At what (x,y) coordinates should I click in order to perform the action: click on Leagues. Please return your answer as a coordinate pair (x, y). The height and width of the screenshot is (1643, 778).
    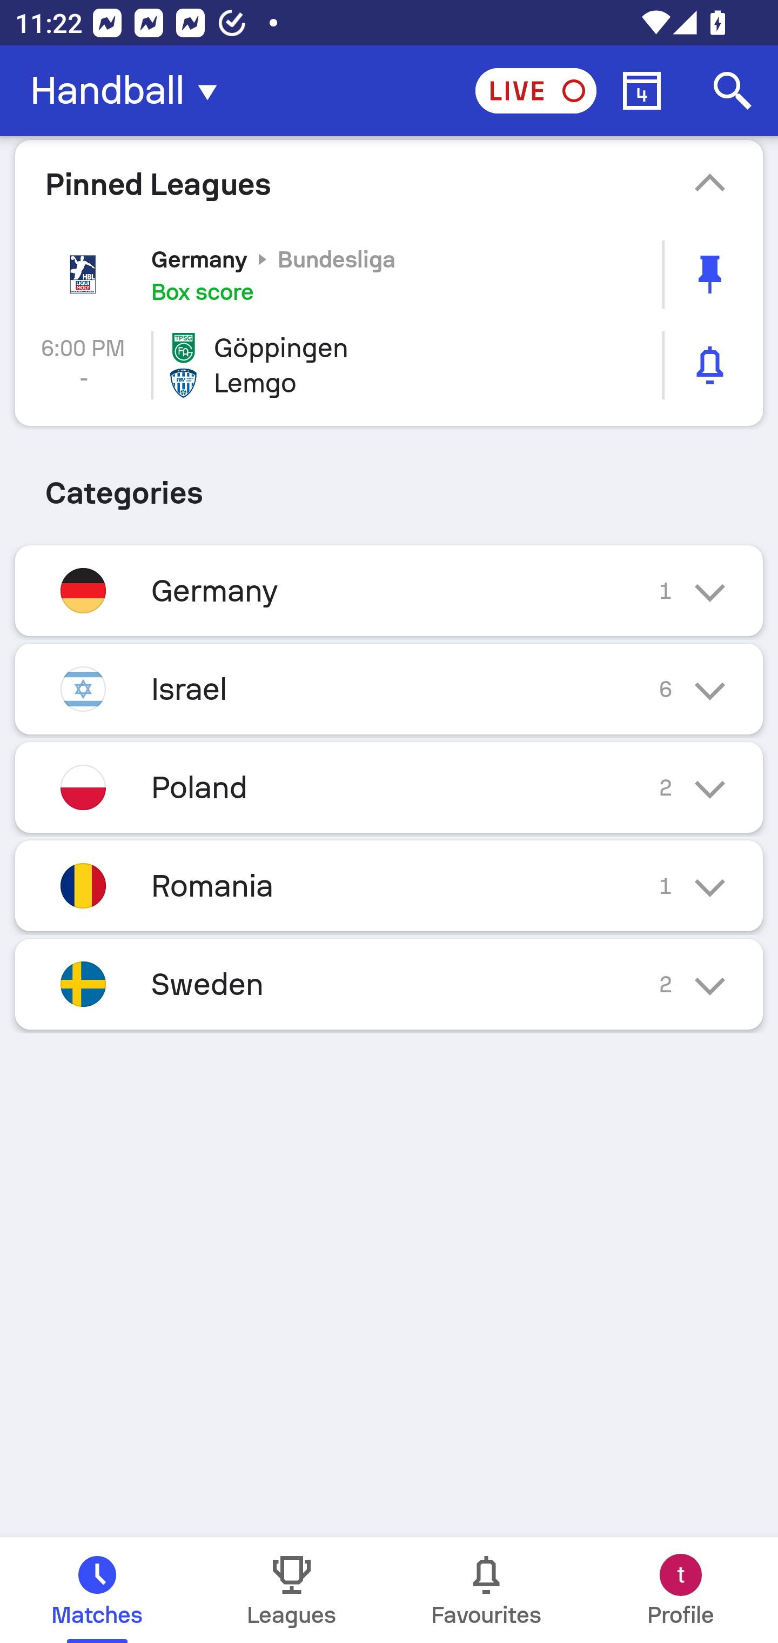
    Looking at the image, I should click on (292, 1590).